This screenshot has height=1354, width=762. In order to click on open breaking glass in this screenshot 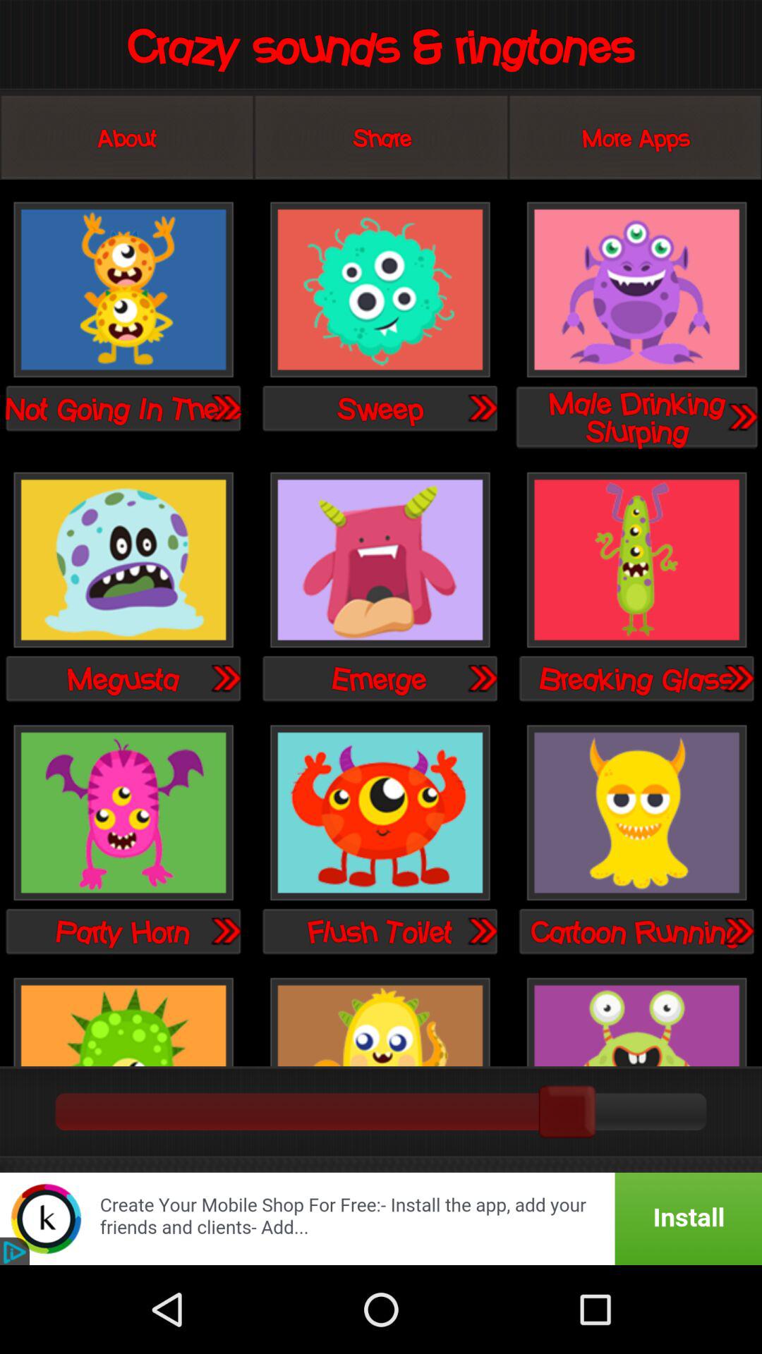, I will do `click(738, 678)`.